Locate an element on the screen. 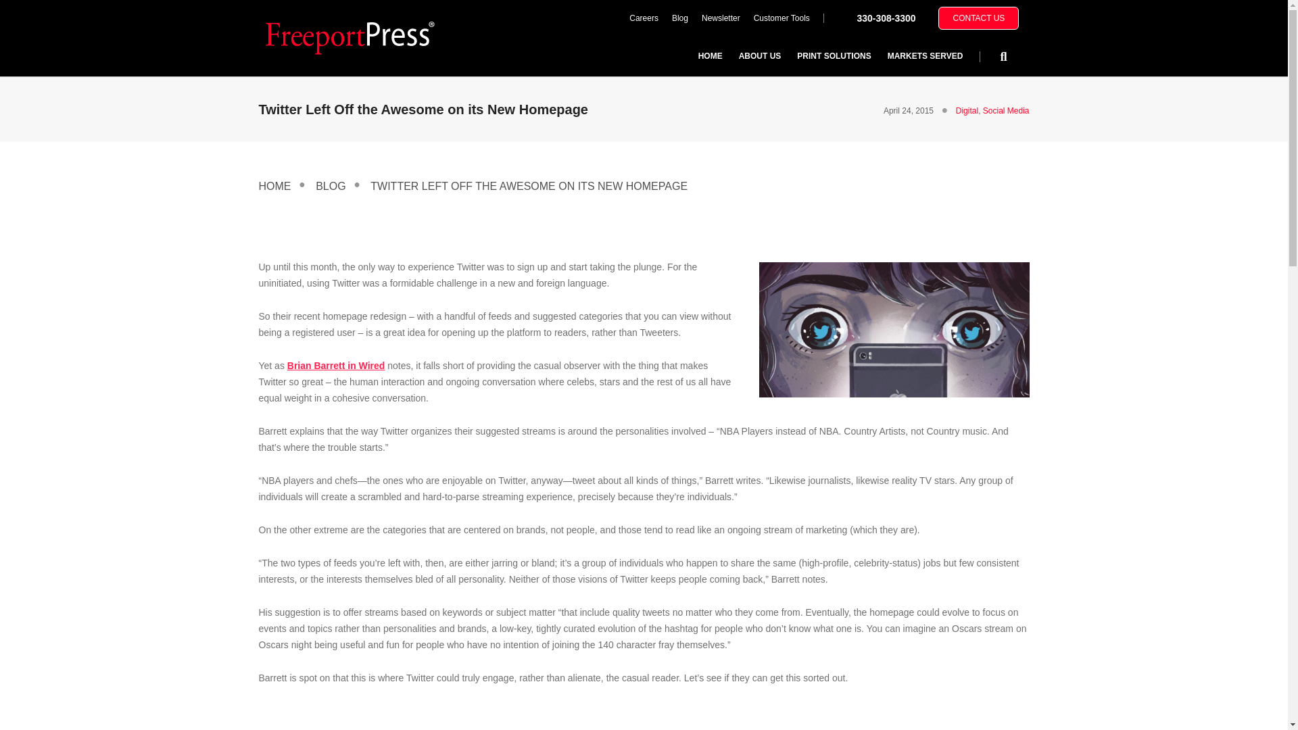 This screenshot has height=730, width=1298. HOME is located at coordinates (710, 55).